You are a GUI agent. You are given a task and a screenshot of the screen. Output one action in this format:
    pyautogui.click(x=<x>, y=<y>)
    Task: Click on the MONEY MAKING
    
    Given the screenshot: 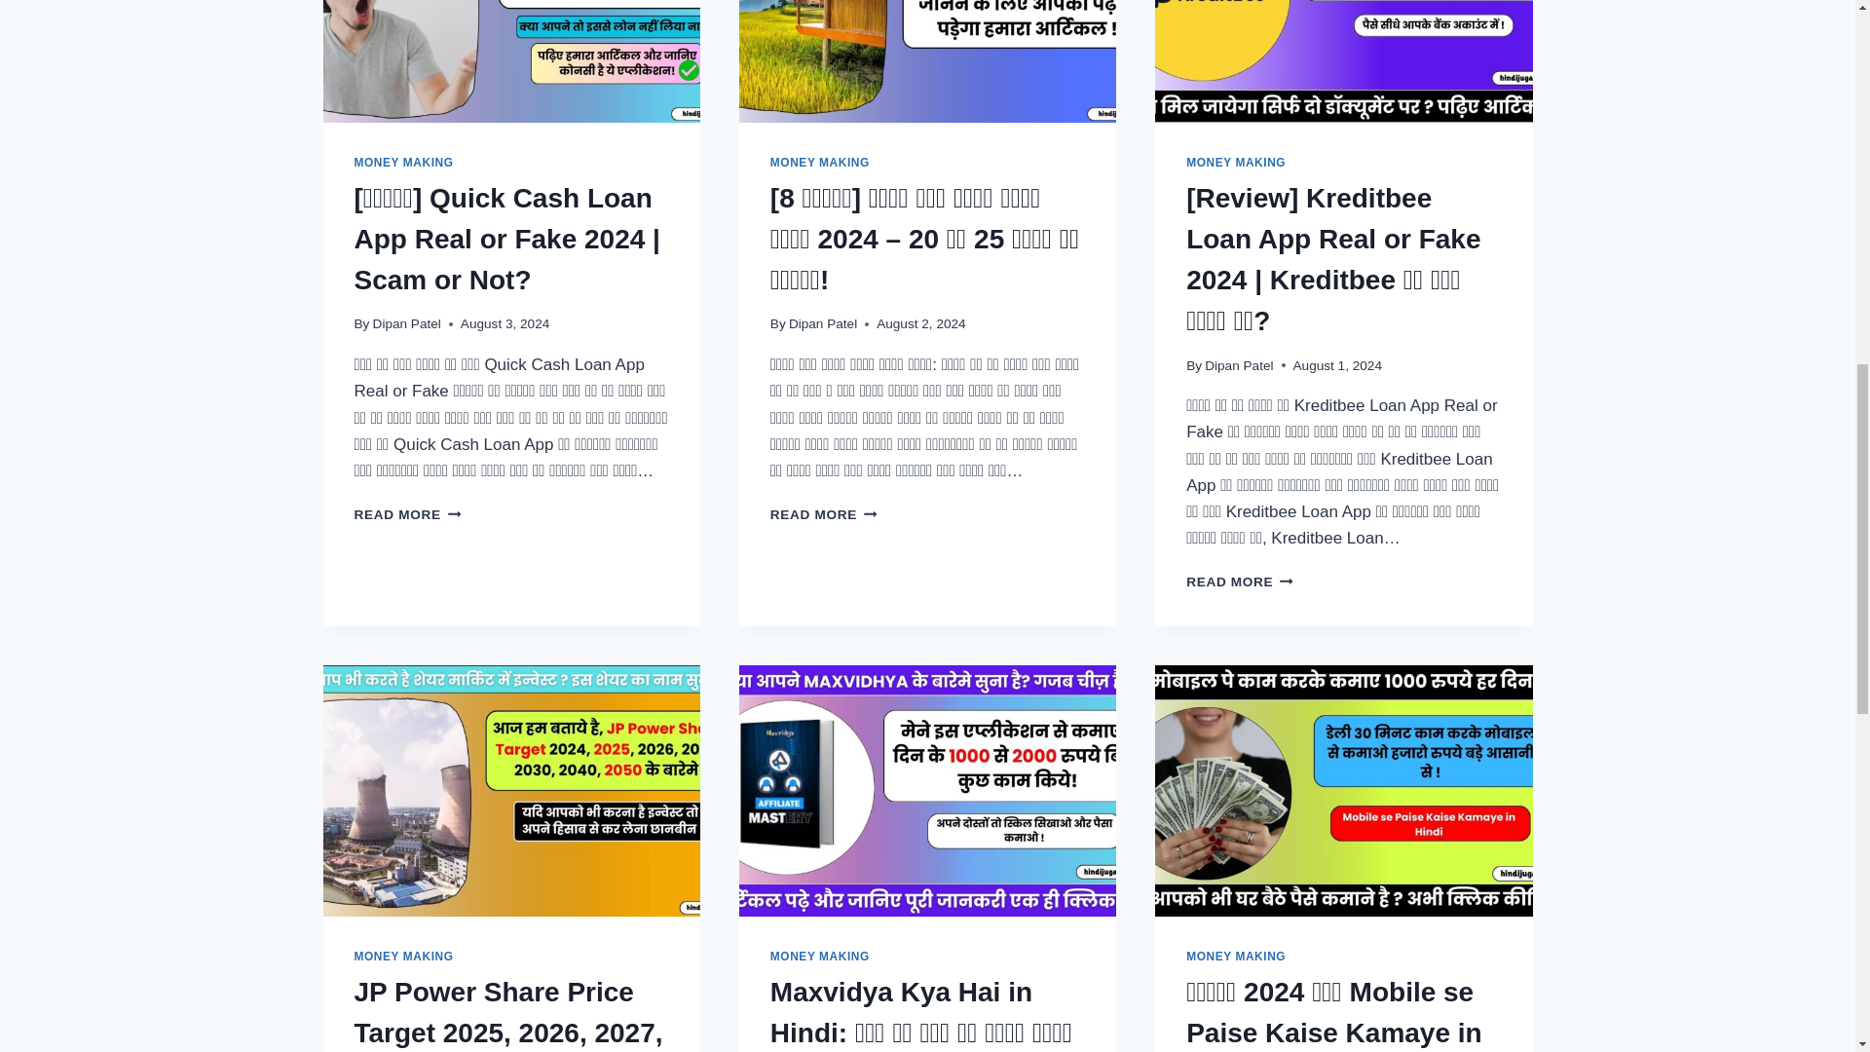 What is the action you would take?
    pyautogui.click(x=820, y=162)
    